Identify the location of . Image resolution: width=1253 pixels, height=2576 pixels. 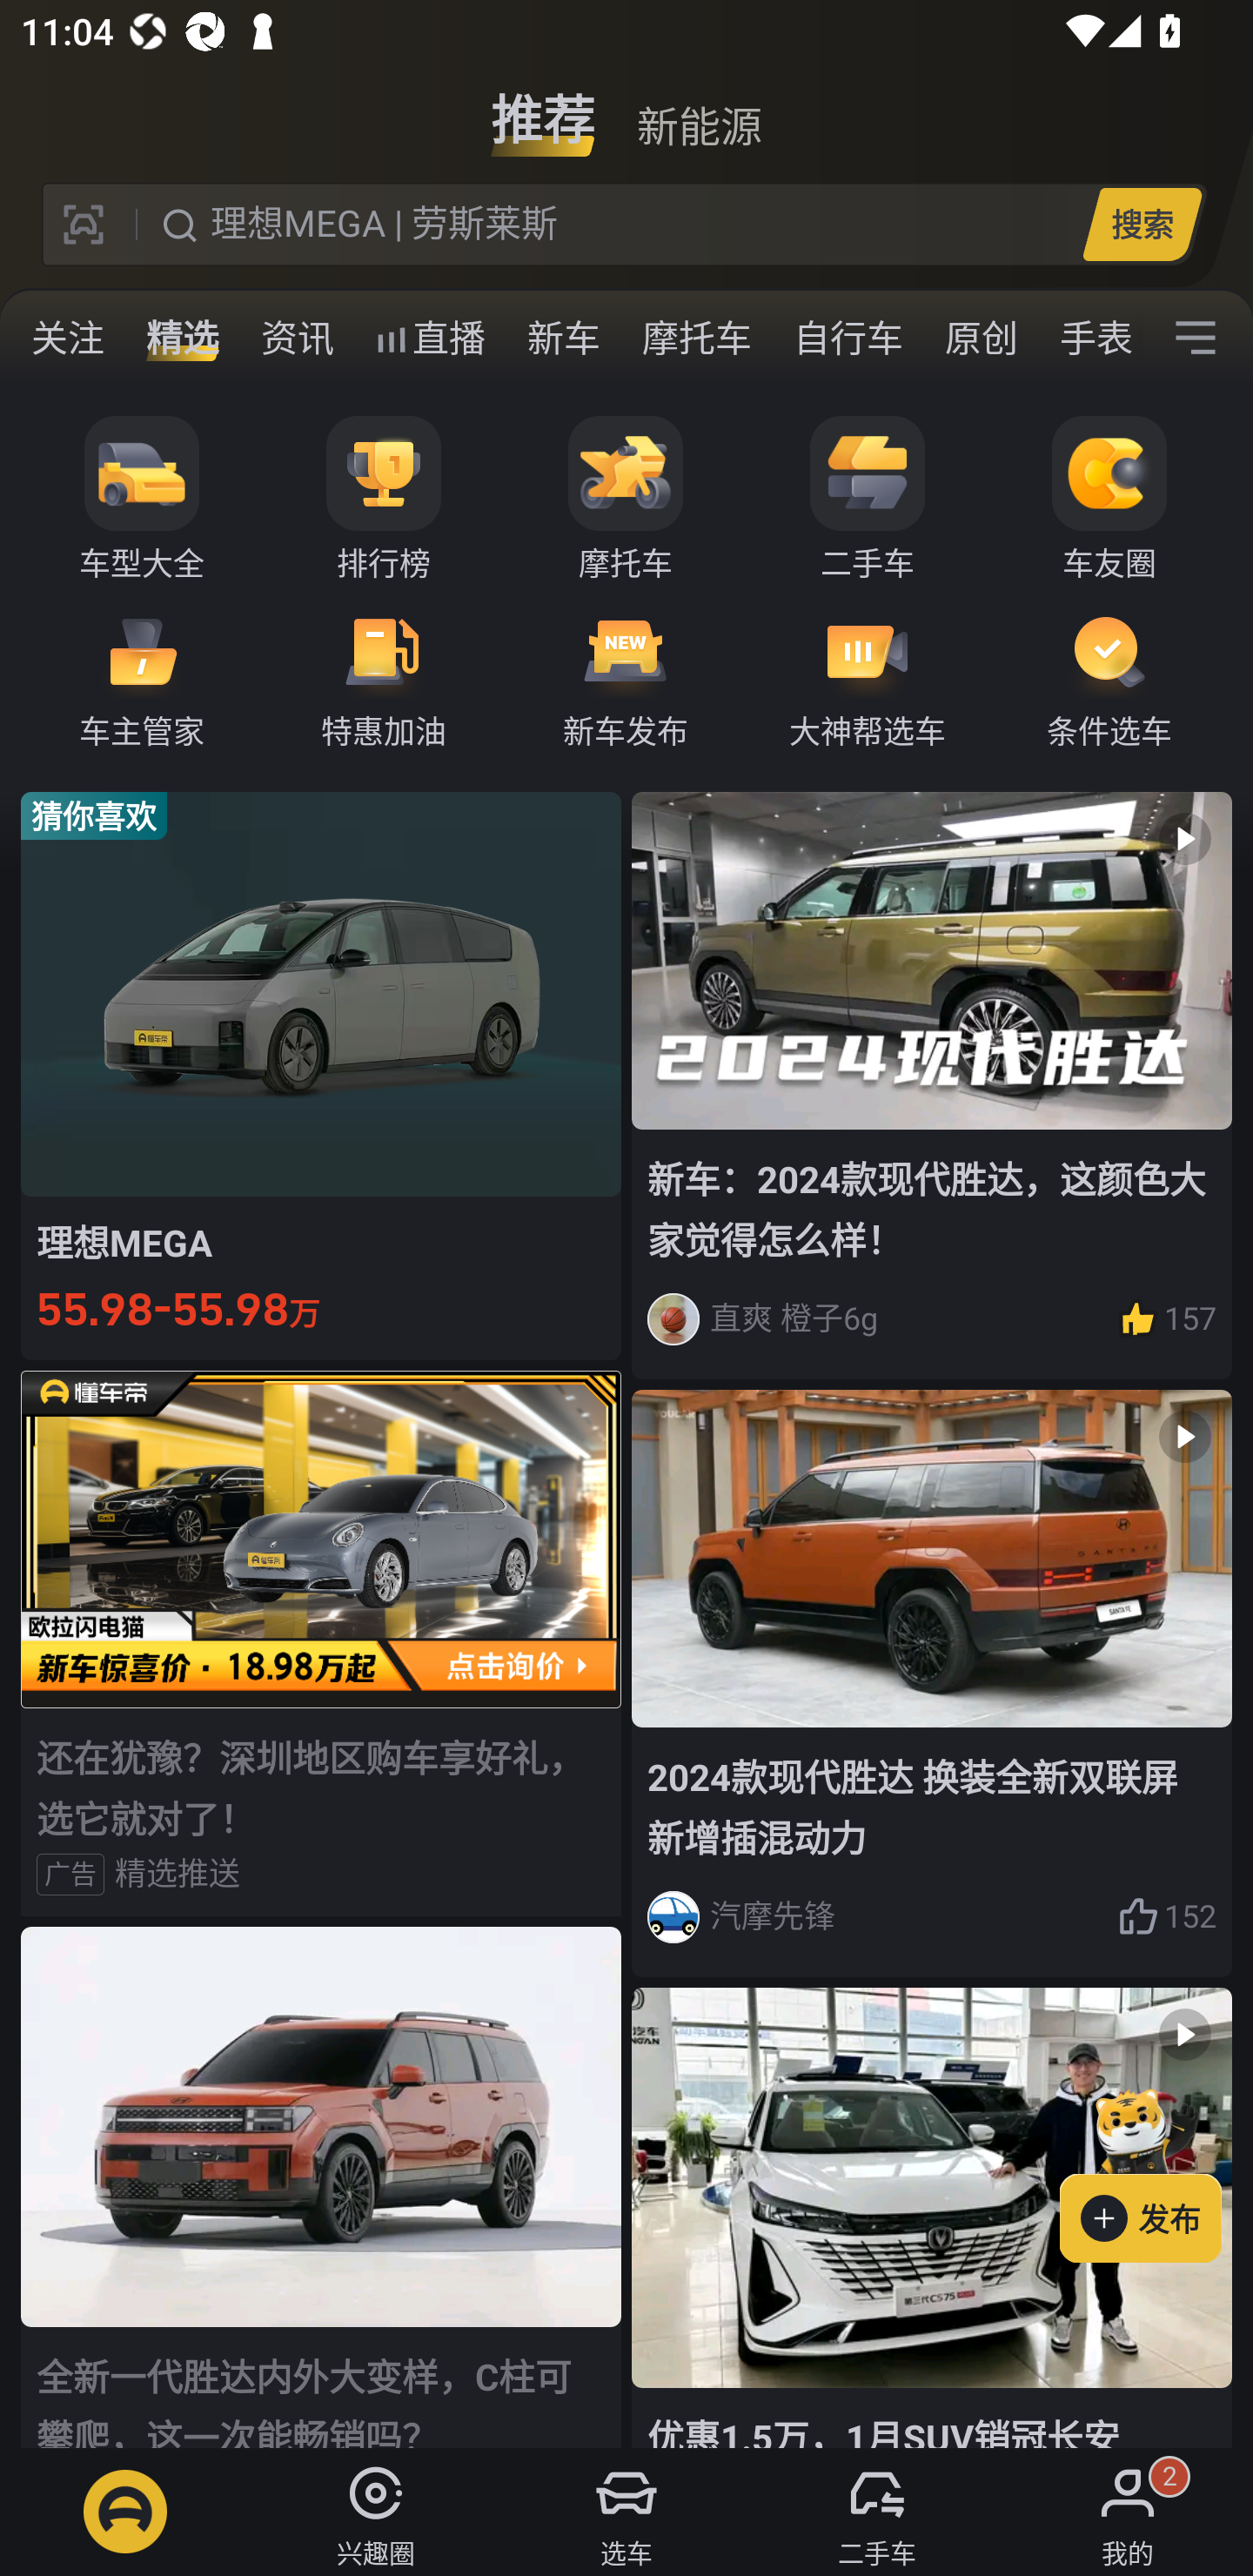
(1196, 338).